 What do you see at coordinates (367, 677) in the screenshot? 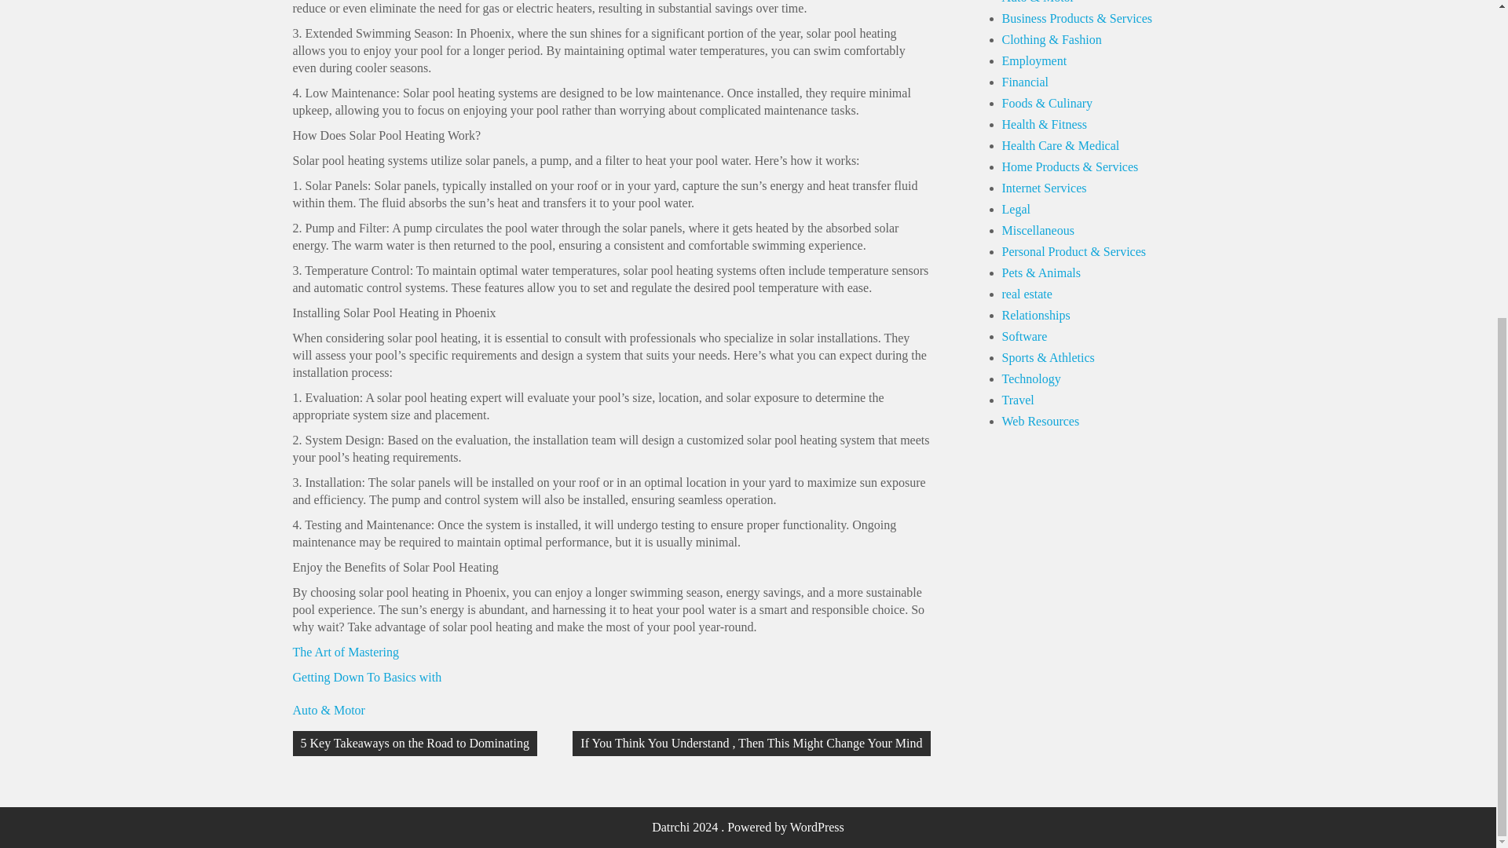
I see `Getting Down To Basics with` at bounding box center [367, 677].